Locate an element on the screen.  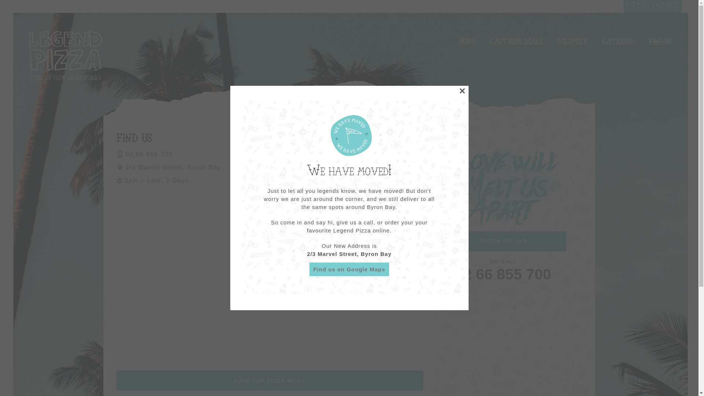
ORDER ONLINE is located at coordinates (653, 7).